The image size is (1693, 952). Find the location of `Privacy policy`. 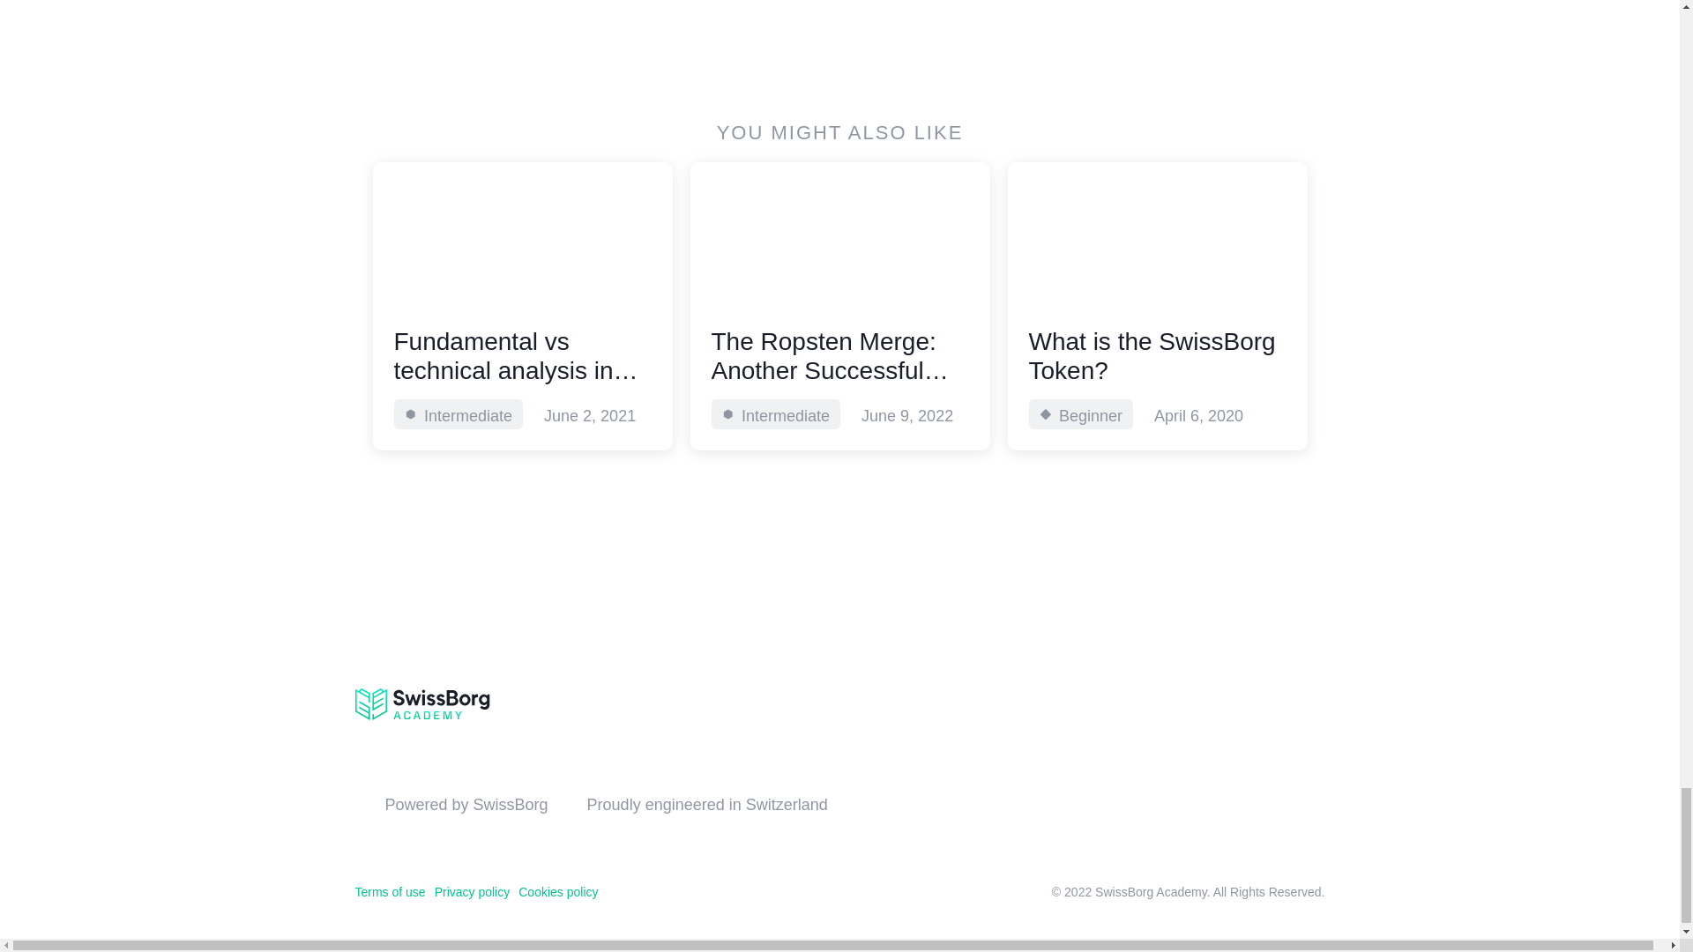

Privacy policy is located at coordinates (1157, 305).